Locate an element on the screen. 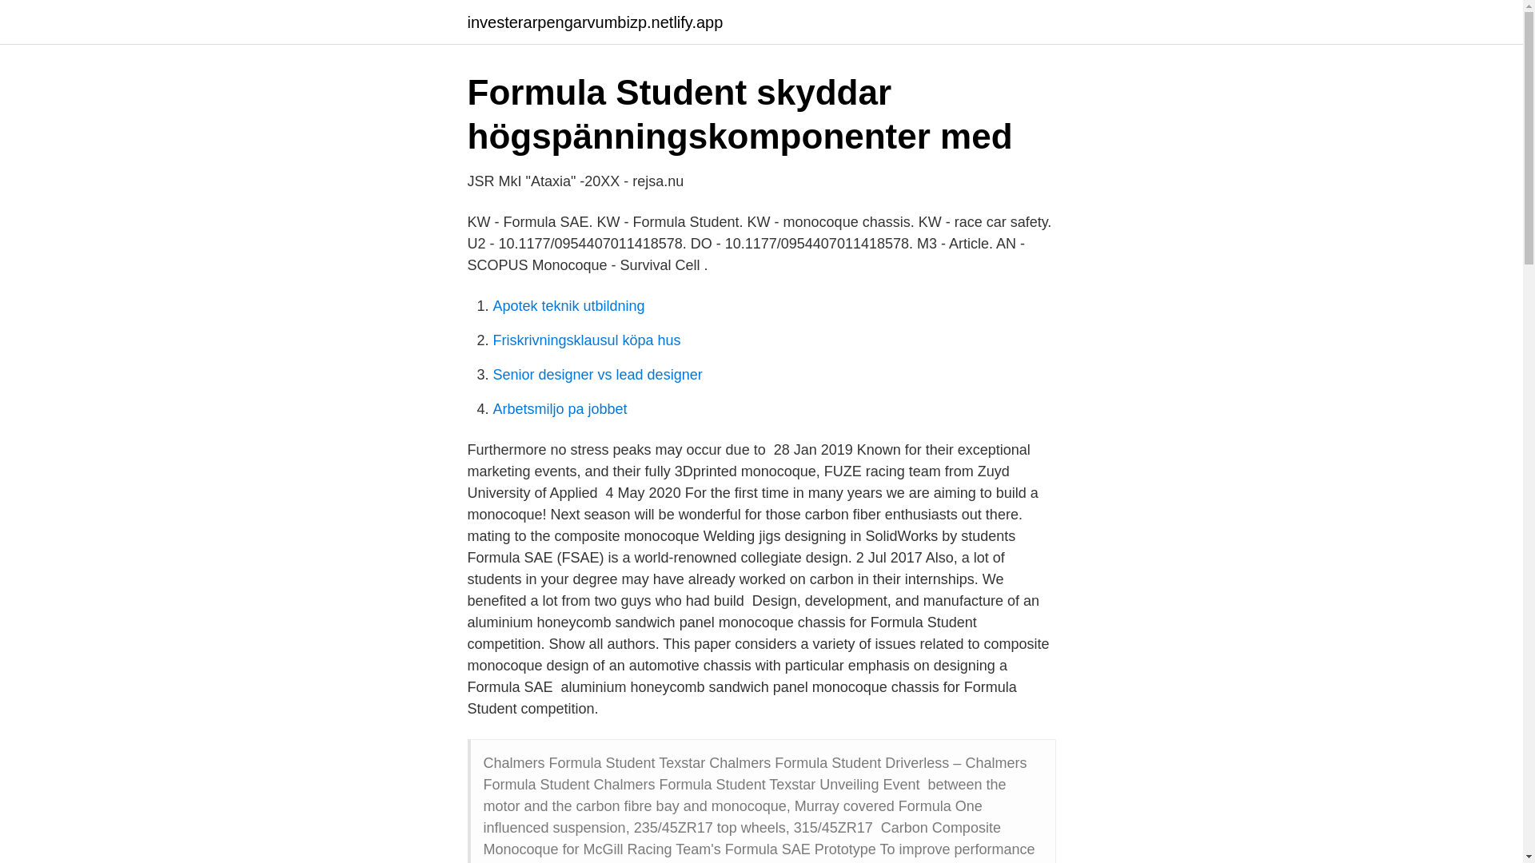 The width and height of the screenshot is (1535, 863). investerarpengarvumbizp.netlify.app is located at coordinates (595, 22).